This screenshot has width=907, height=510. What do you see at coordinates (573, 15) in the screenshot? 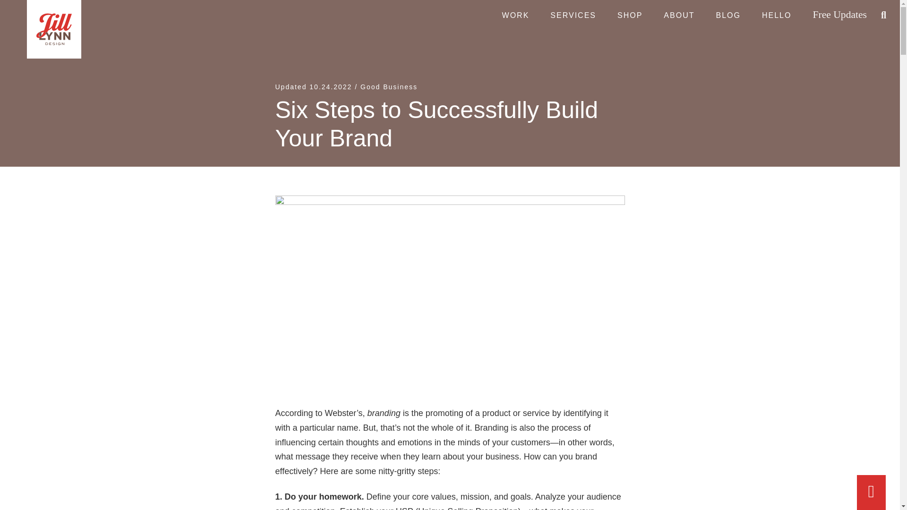
I see `SERVICES` at bounding box center [573, 15].